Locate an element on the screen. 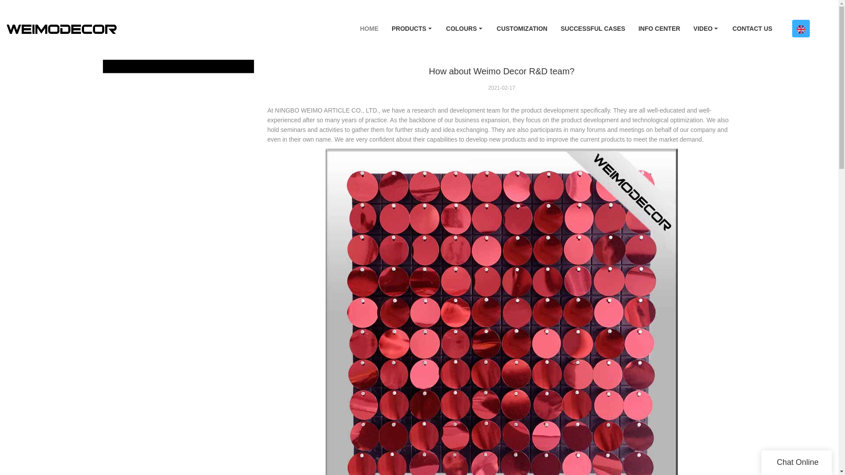 The height and width of the screenshot is (475, 845). VIDEO is located at coordinates (706, 29).